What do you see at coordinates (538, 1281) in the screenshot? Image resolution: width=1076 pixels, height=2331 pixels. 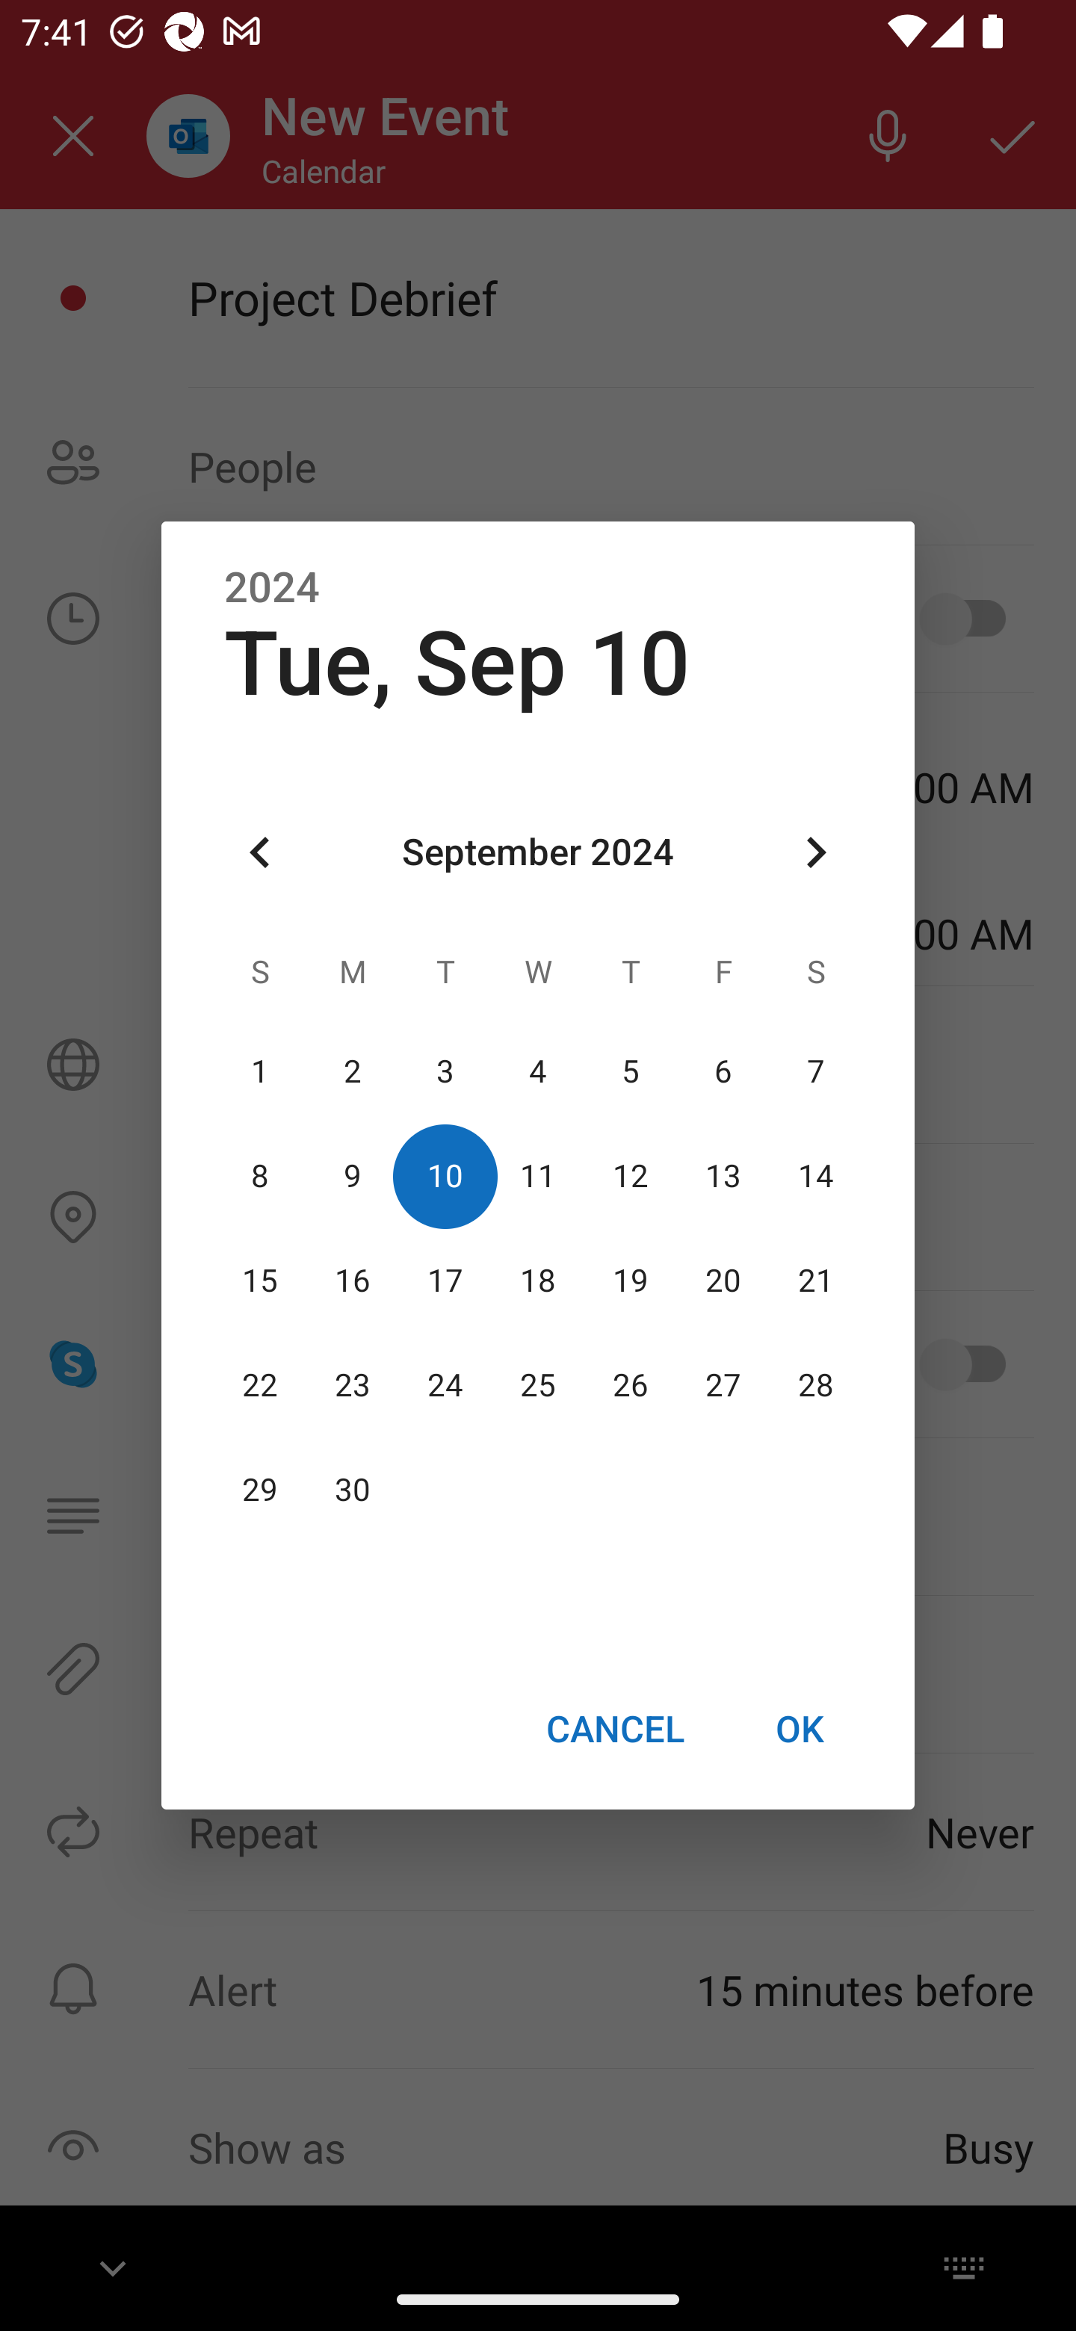 I see `18 18 September 2024` at bounding box center [538, 1281].